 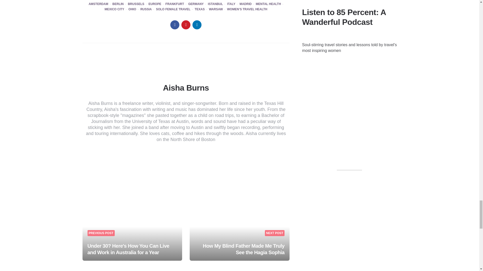 I want to click on EUROPE, so click(x=155, y=4).